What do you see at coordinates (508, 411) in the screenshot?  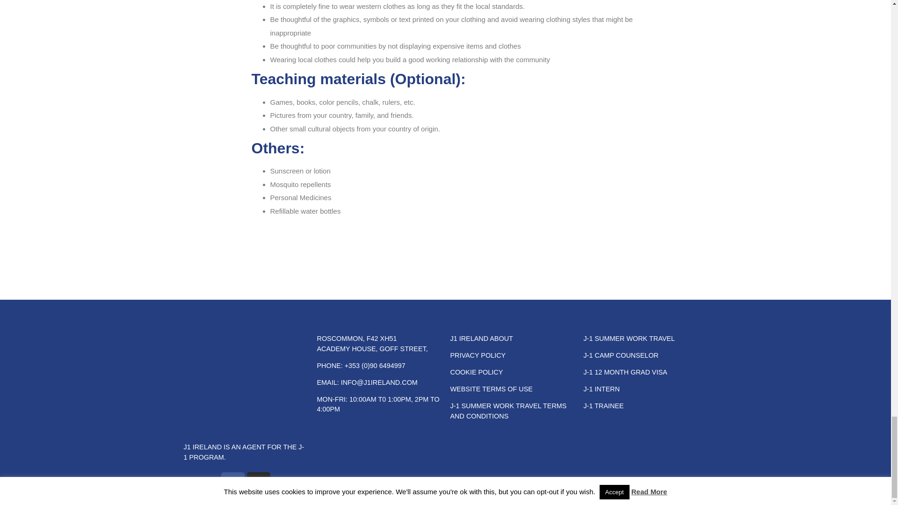 I see `J-1 SUMMER WORK TRAVEL TERMS AND CONDITIONS` at bounding box center [508, 411].